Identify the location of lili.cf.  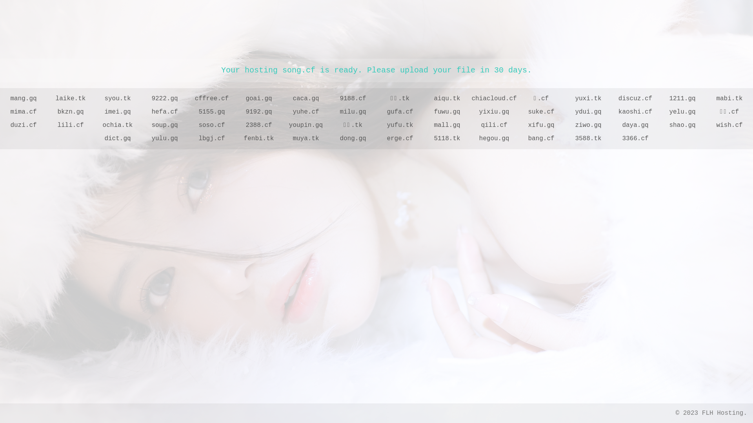
(71, 125).